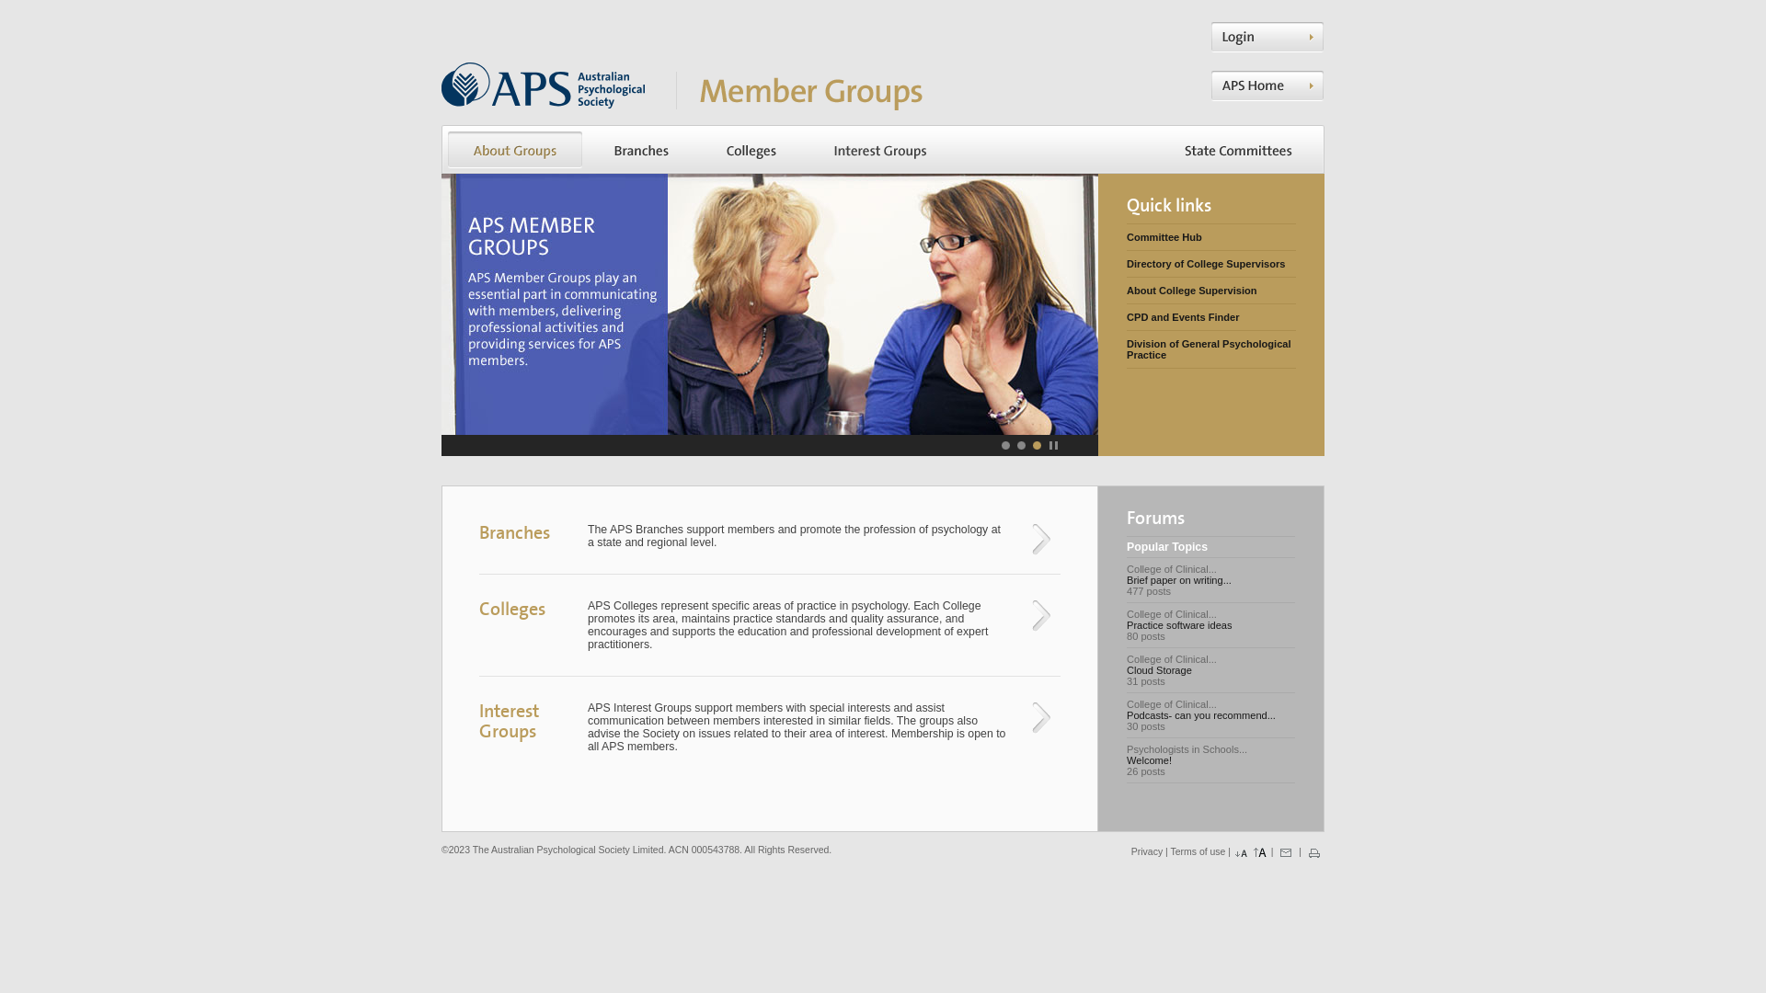  What do you see at coordinates (1210, 579) in the screenshot?
I see `College of Clinical...
Brief paper on writing...
477 posts` at bounding box center [1210, 579].